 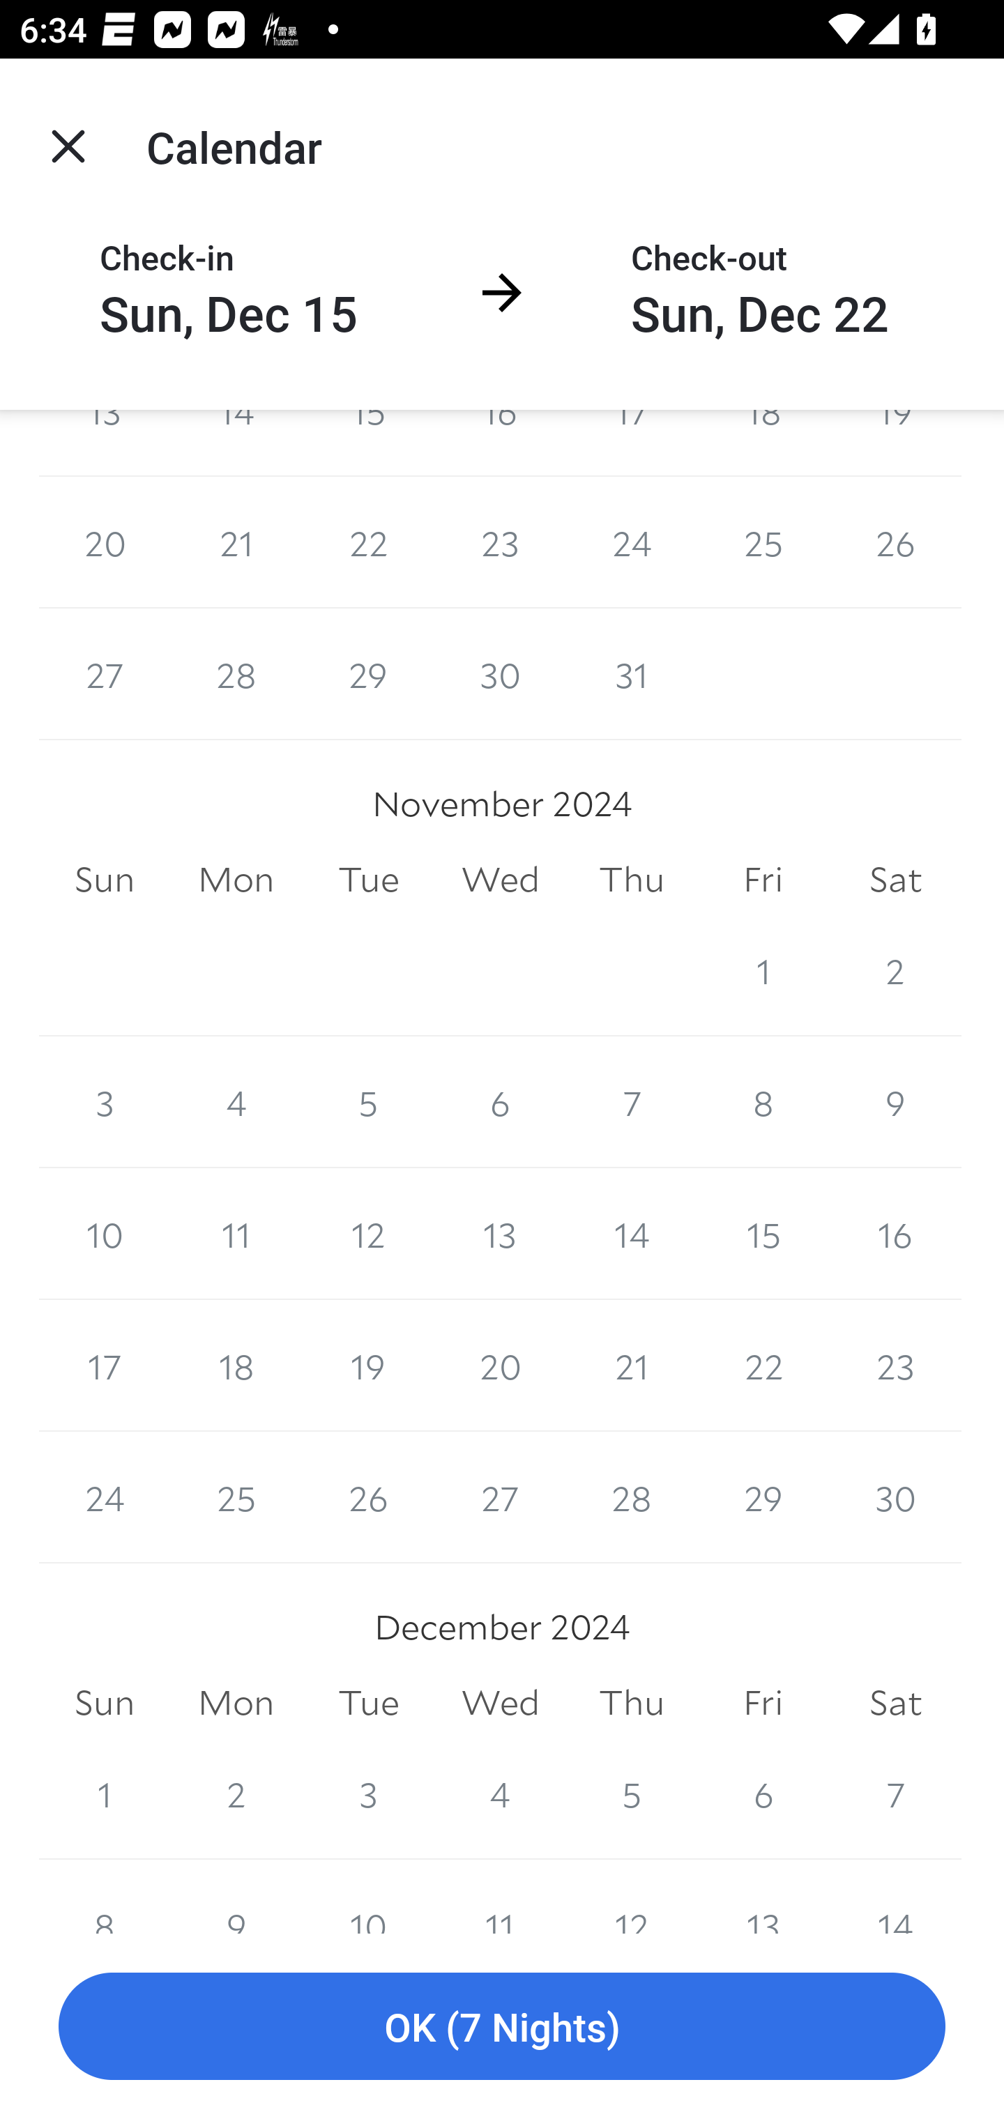 What do you see at coordinates (368, 1498) in the screenshot?
I see `26 26 November 2024` at bounding box center [368, 1498].